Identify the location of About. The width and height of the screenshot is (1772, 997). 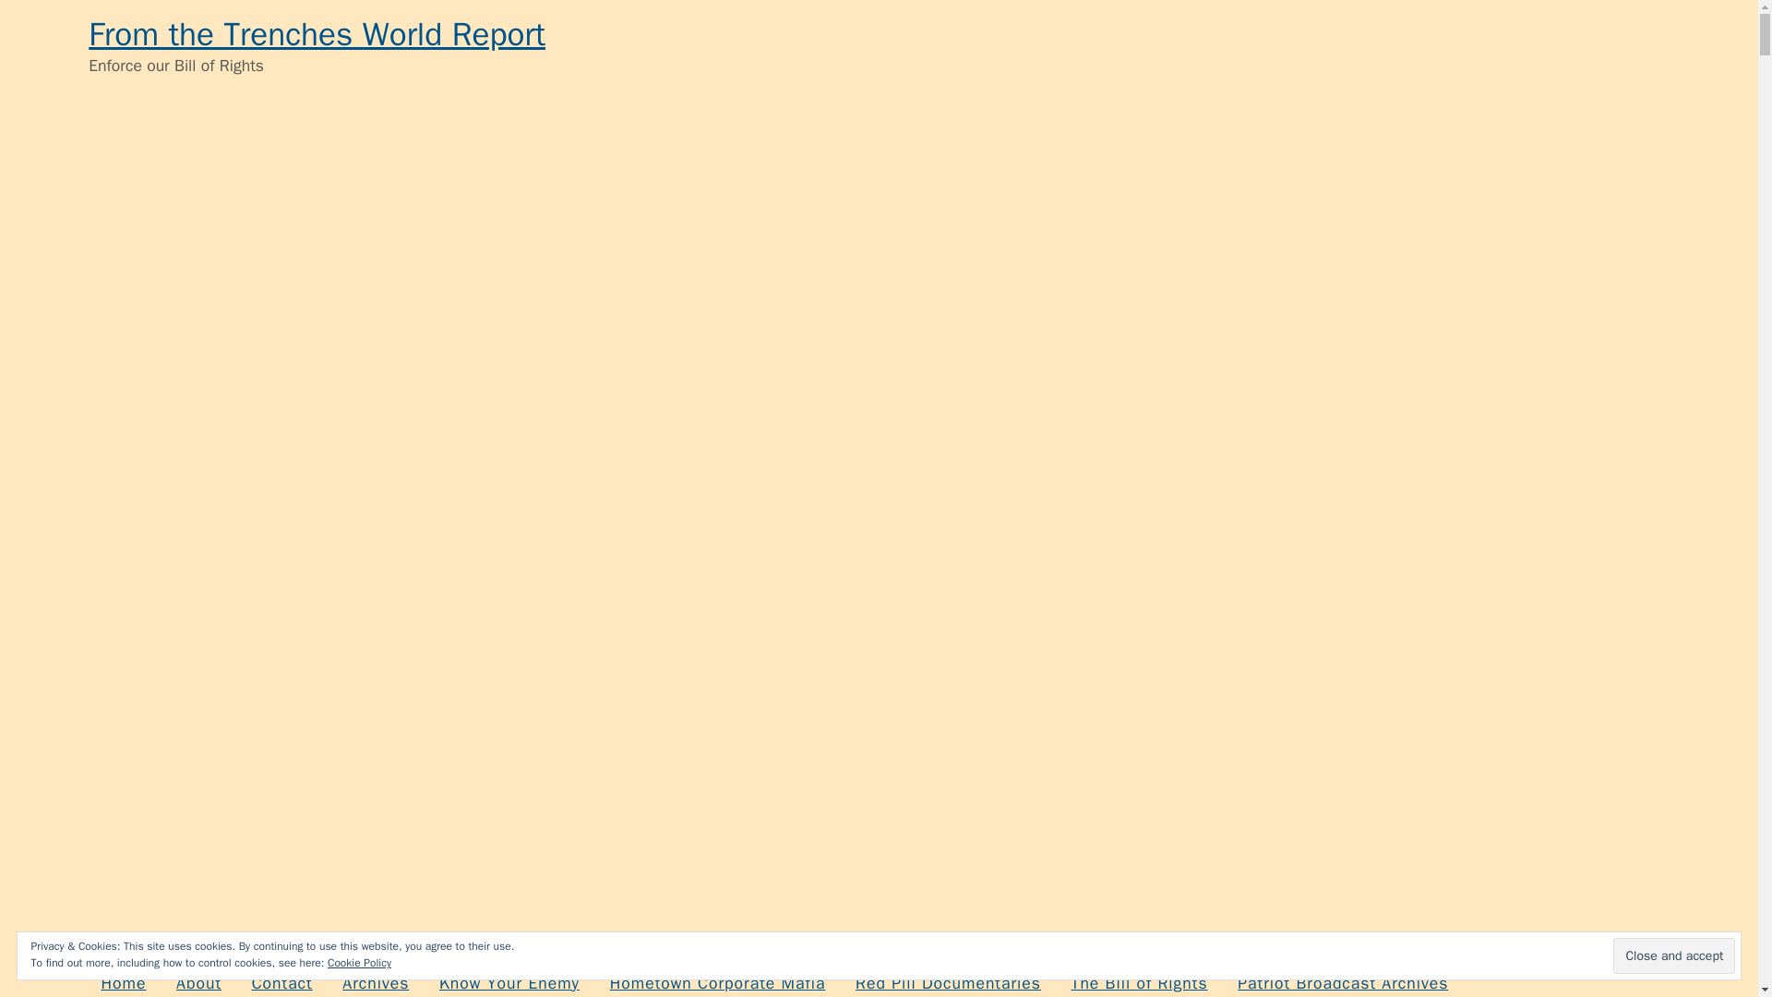
(199, 979).